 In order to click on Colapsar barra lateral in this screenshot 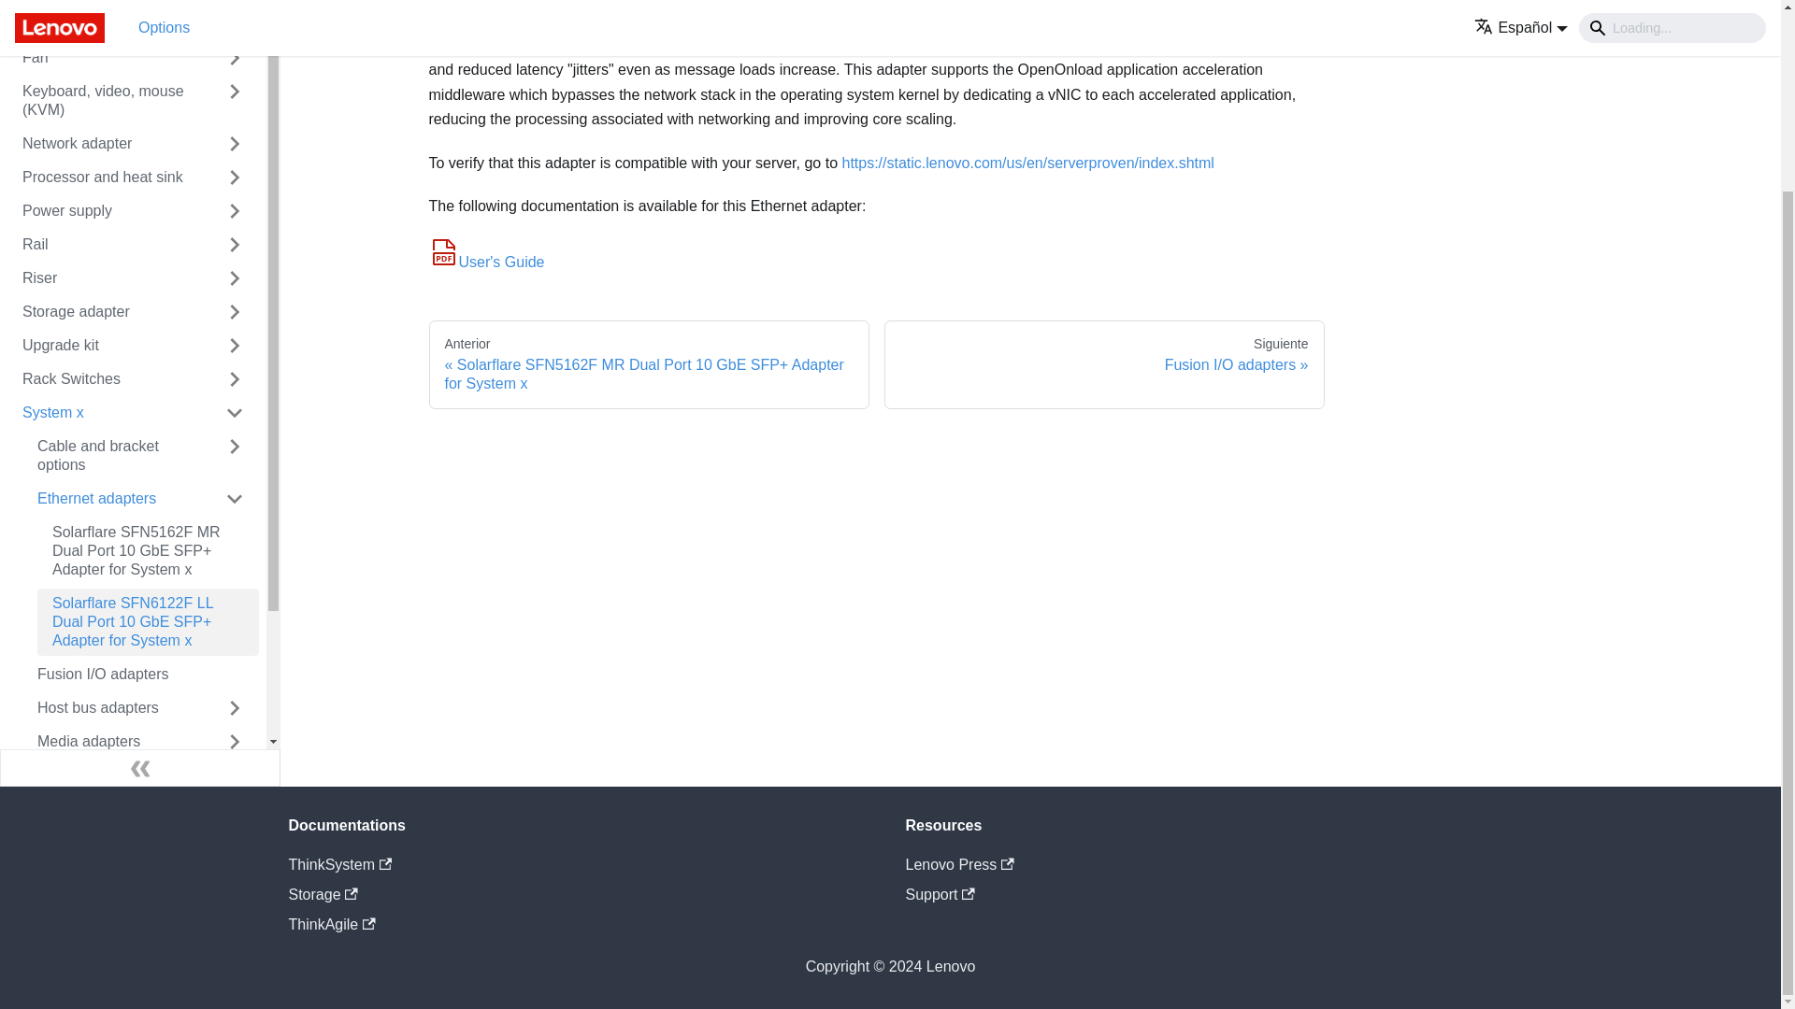, I will do `click(140, 768)`.